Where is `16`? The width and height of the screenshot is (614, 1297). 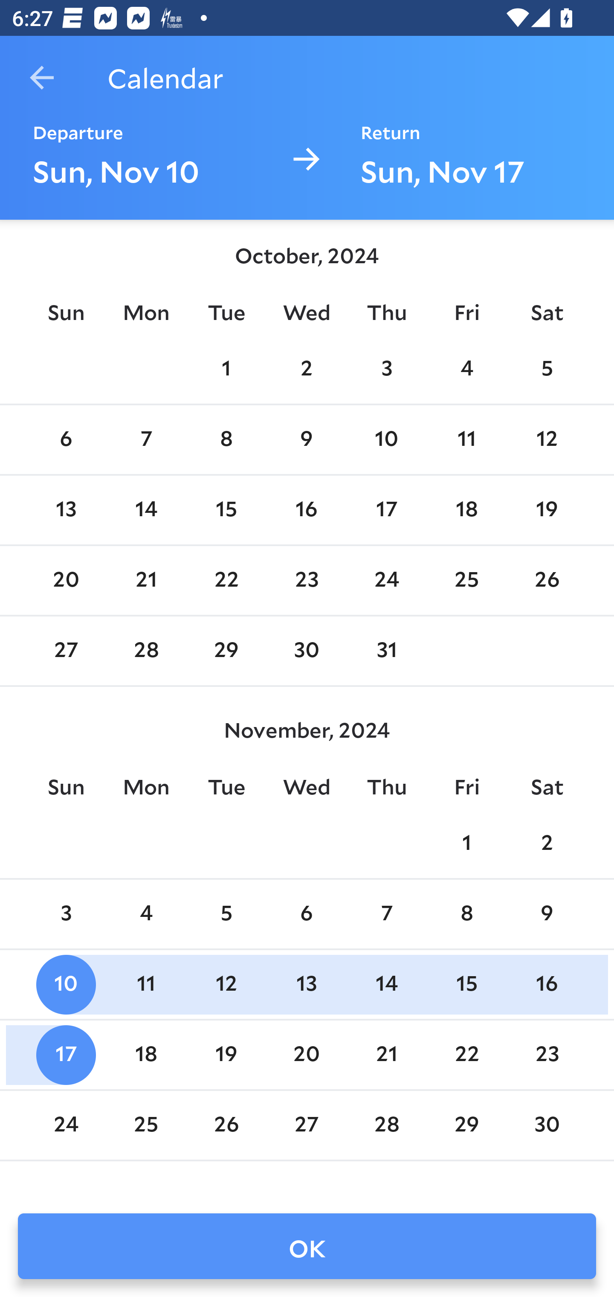
16 is located at coordinates (547, 984).